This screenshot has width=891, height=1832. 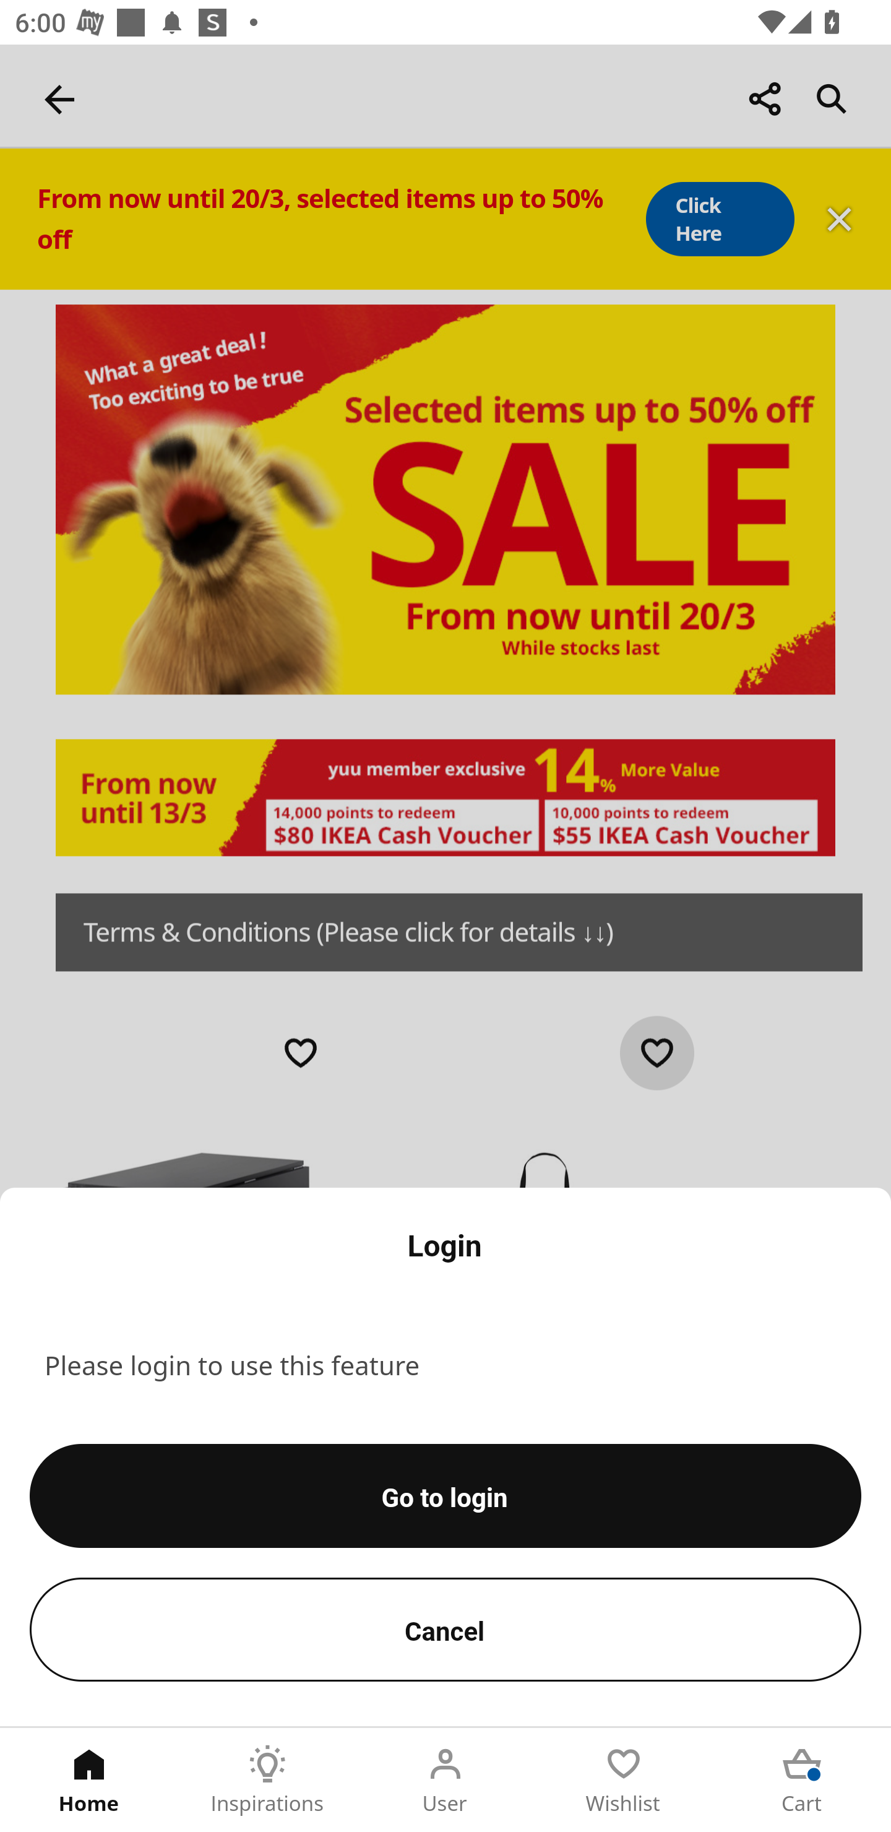 What do you see at coordinates (267, 1780) in the screenshot?
I see `Inspirations
Tab 2 of 5` at bounding box center [267, 1780].